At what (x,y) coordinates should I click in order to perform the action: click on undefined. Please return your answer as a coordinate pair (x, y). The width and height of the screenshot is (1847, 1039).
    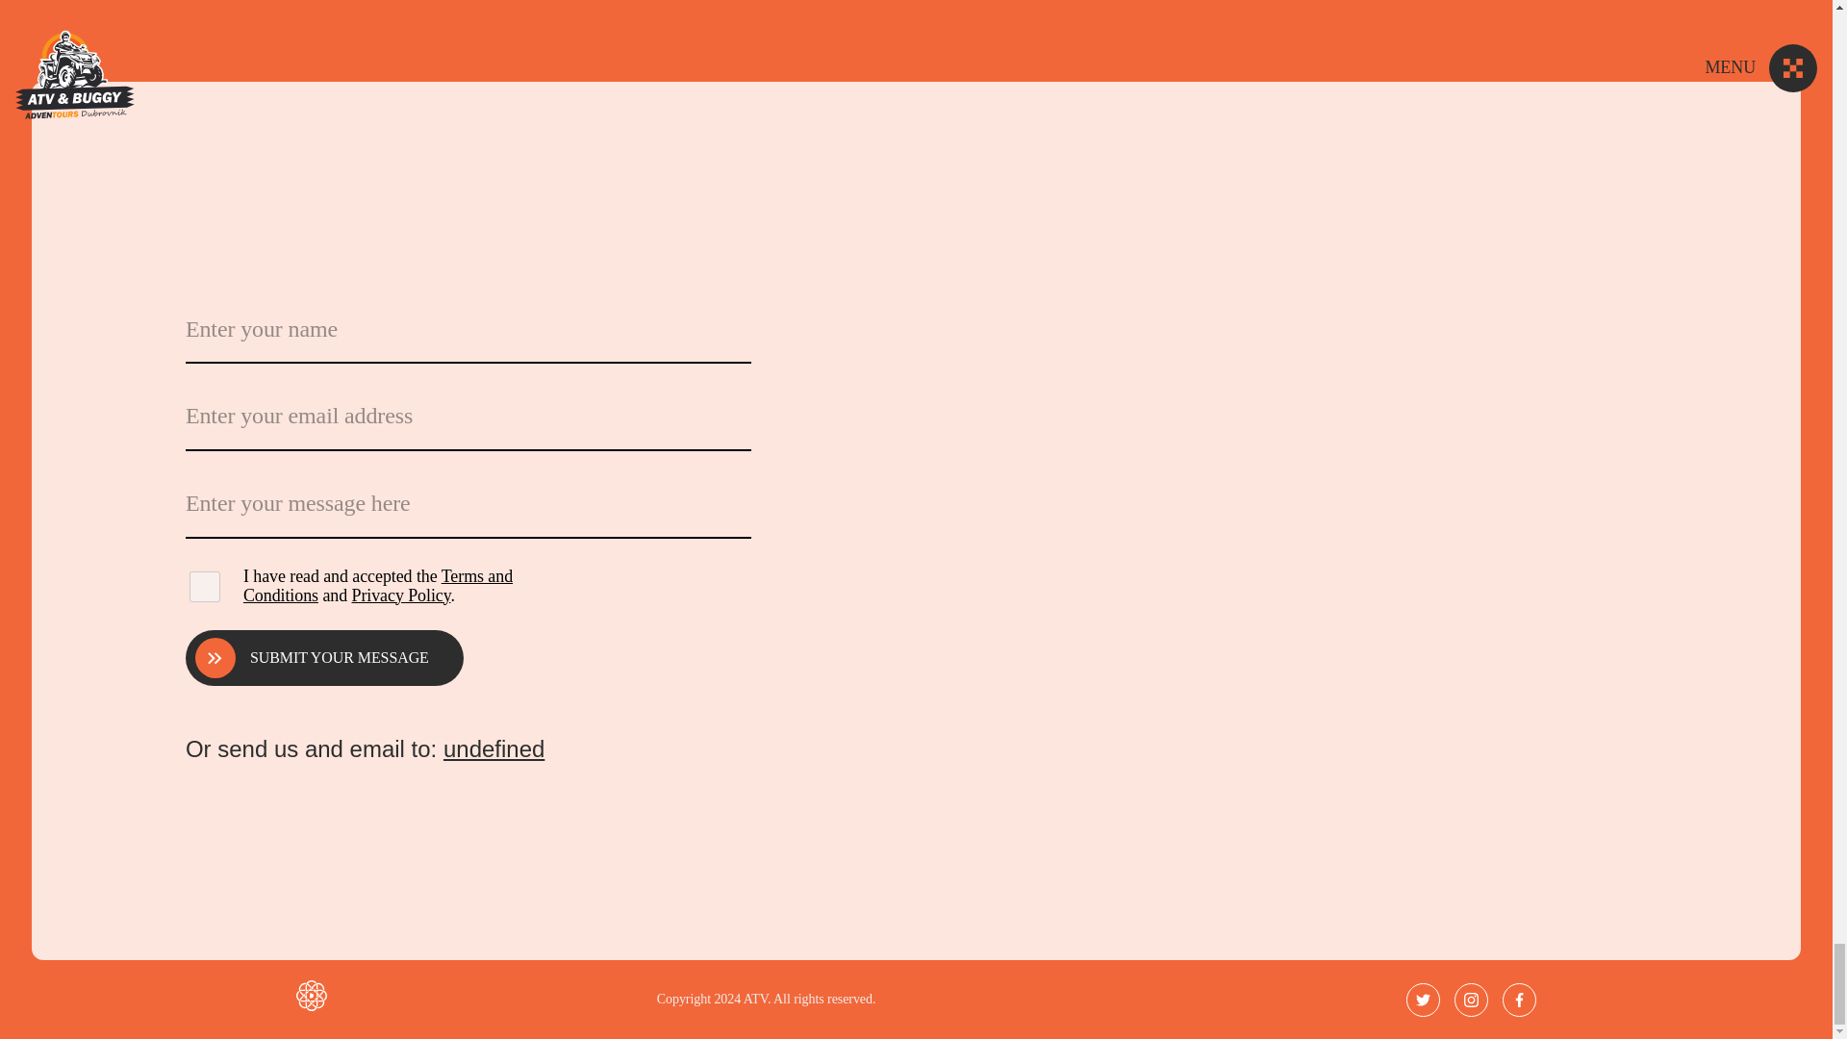
    Looking at the image, I should click on (493, 748).